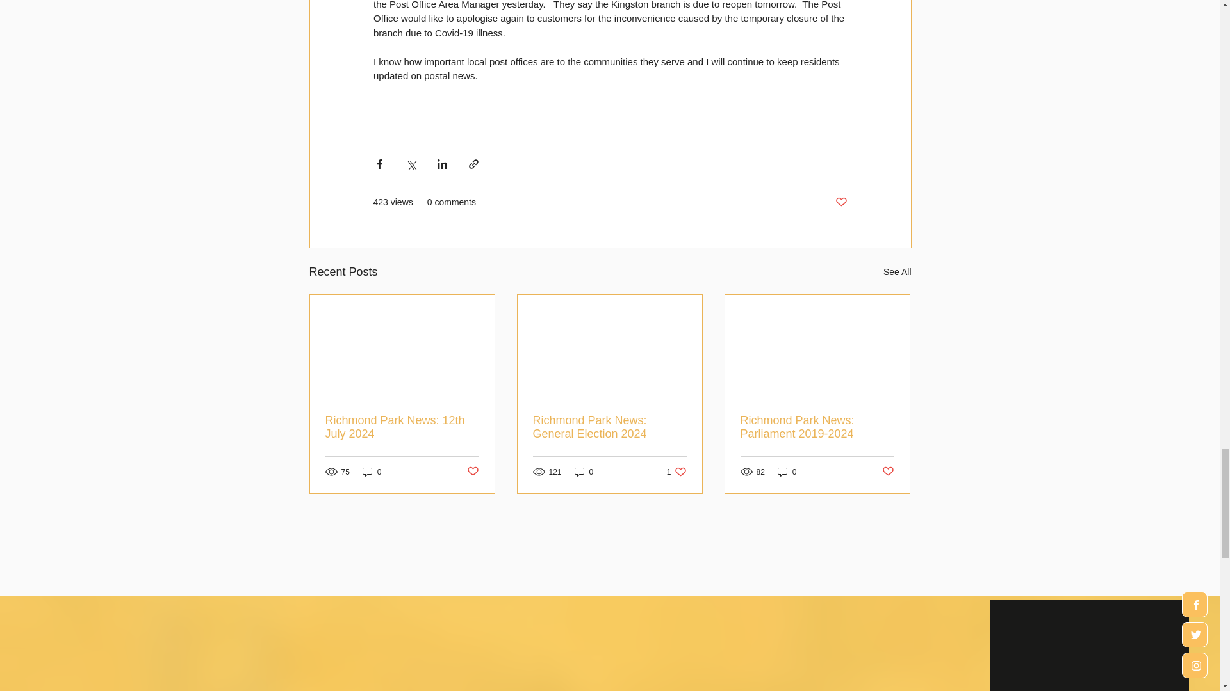 The image size is (1230, 691). I want to click on Post not marked as liked, so click(840, 202).